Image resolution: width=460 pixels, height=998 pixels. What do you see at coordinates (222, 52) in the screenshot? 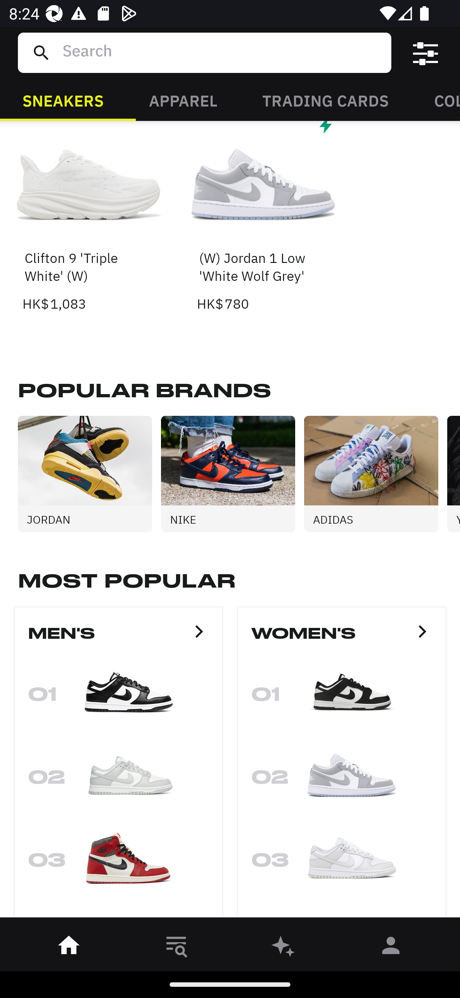
I see `Search` at bounding box center [222, 52].